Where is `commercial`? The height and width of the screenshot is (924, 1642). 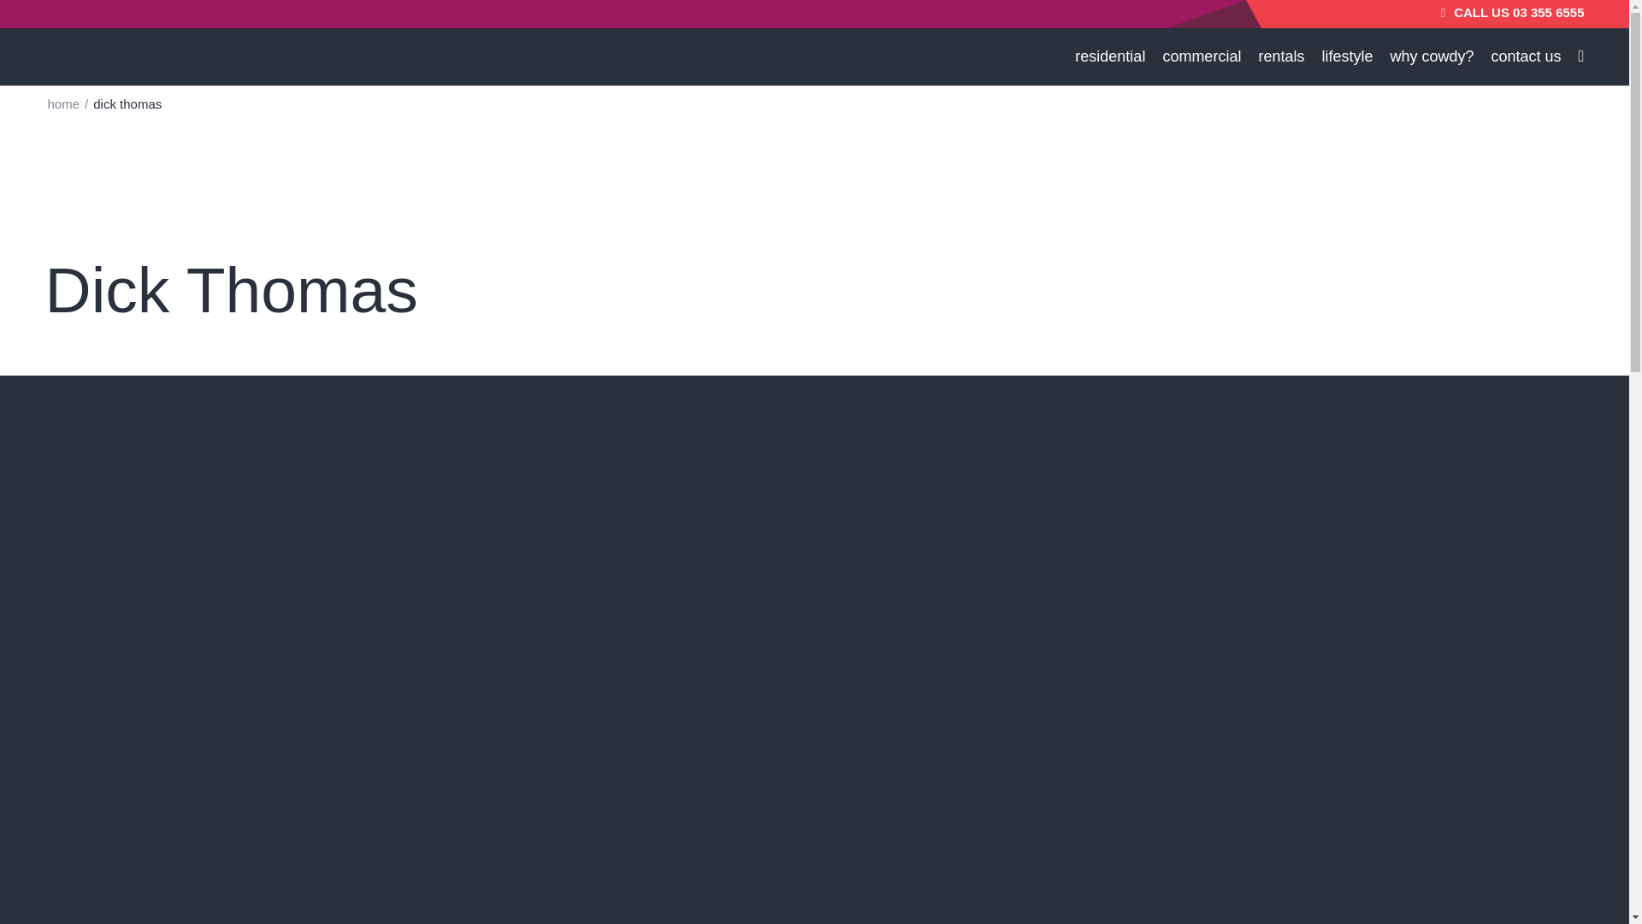
commercial is located at coordinates (1202, 56).